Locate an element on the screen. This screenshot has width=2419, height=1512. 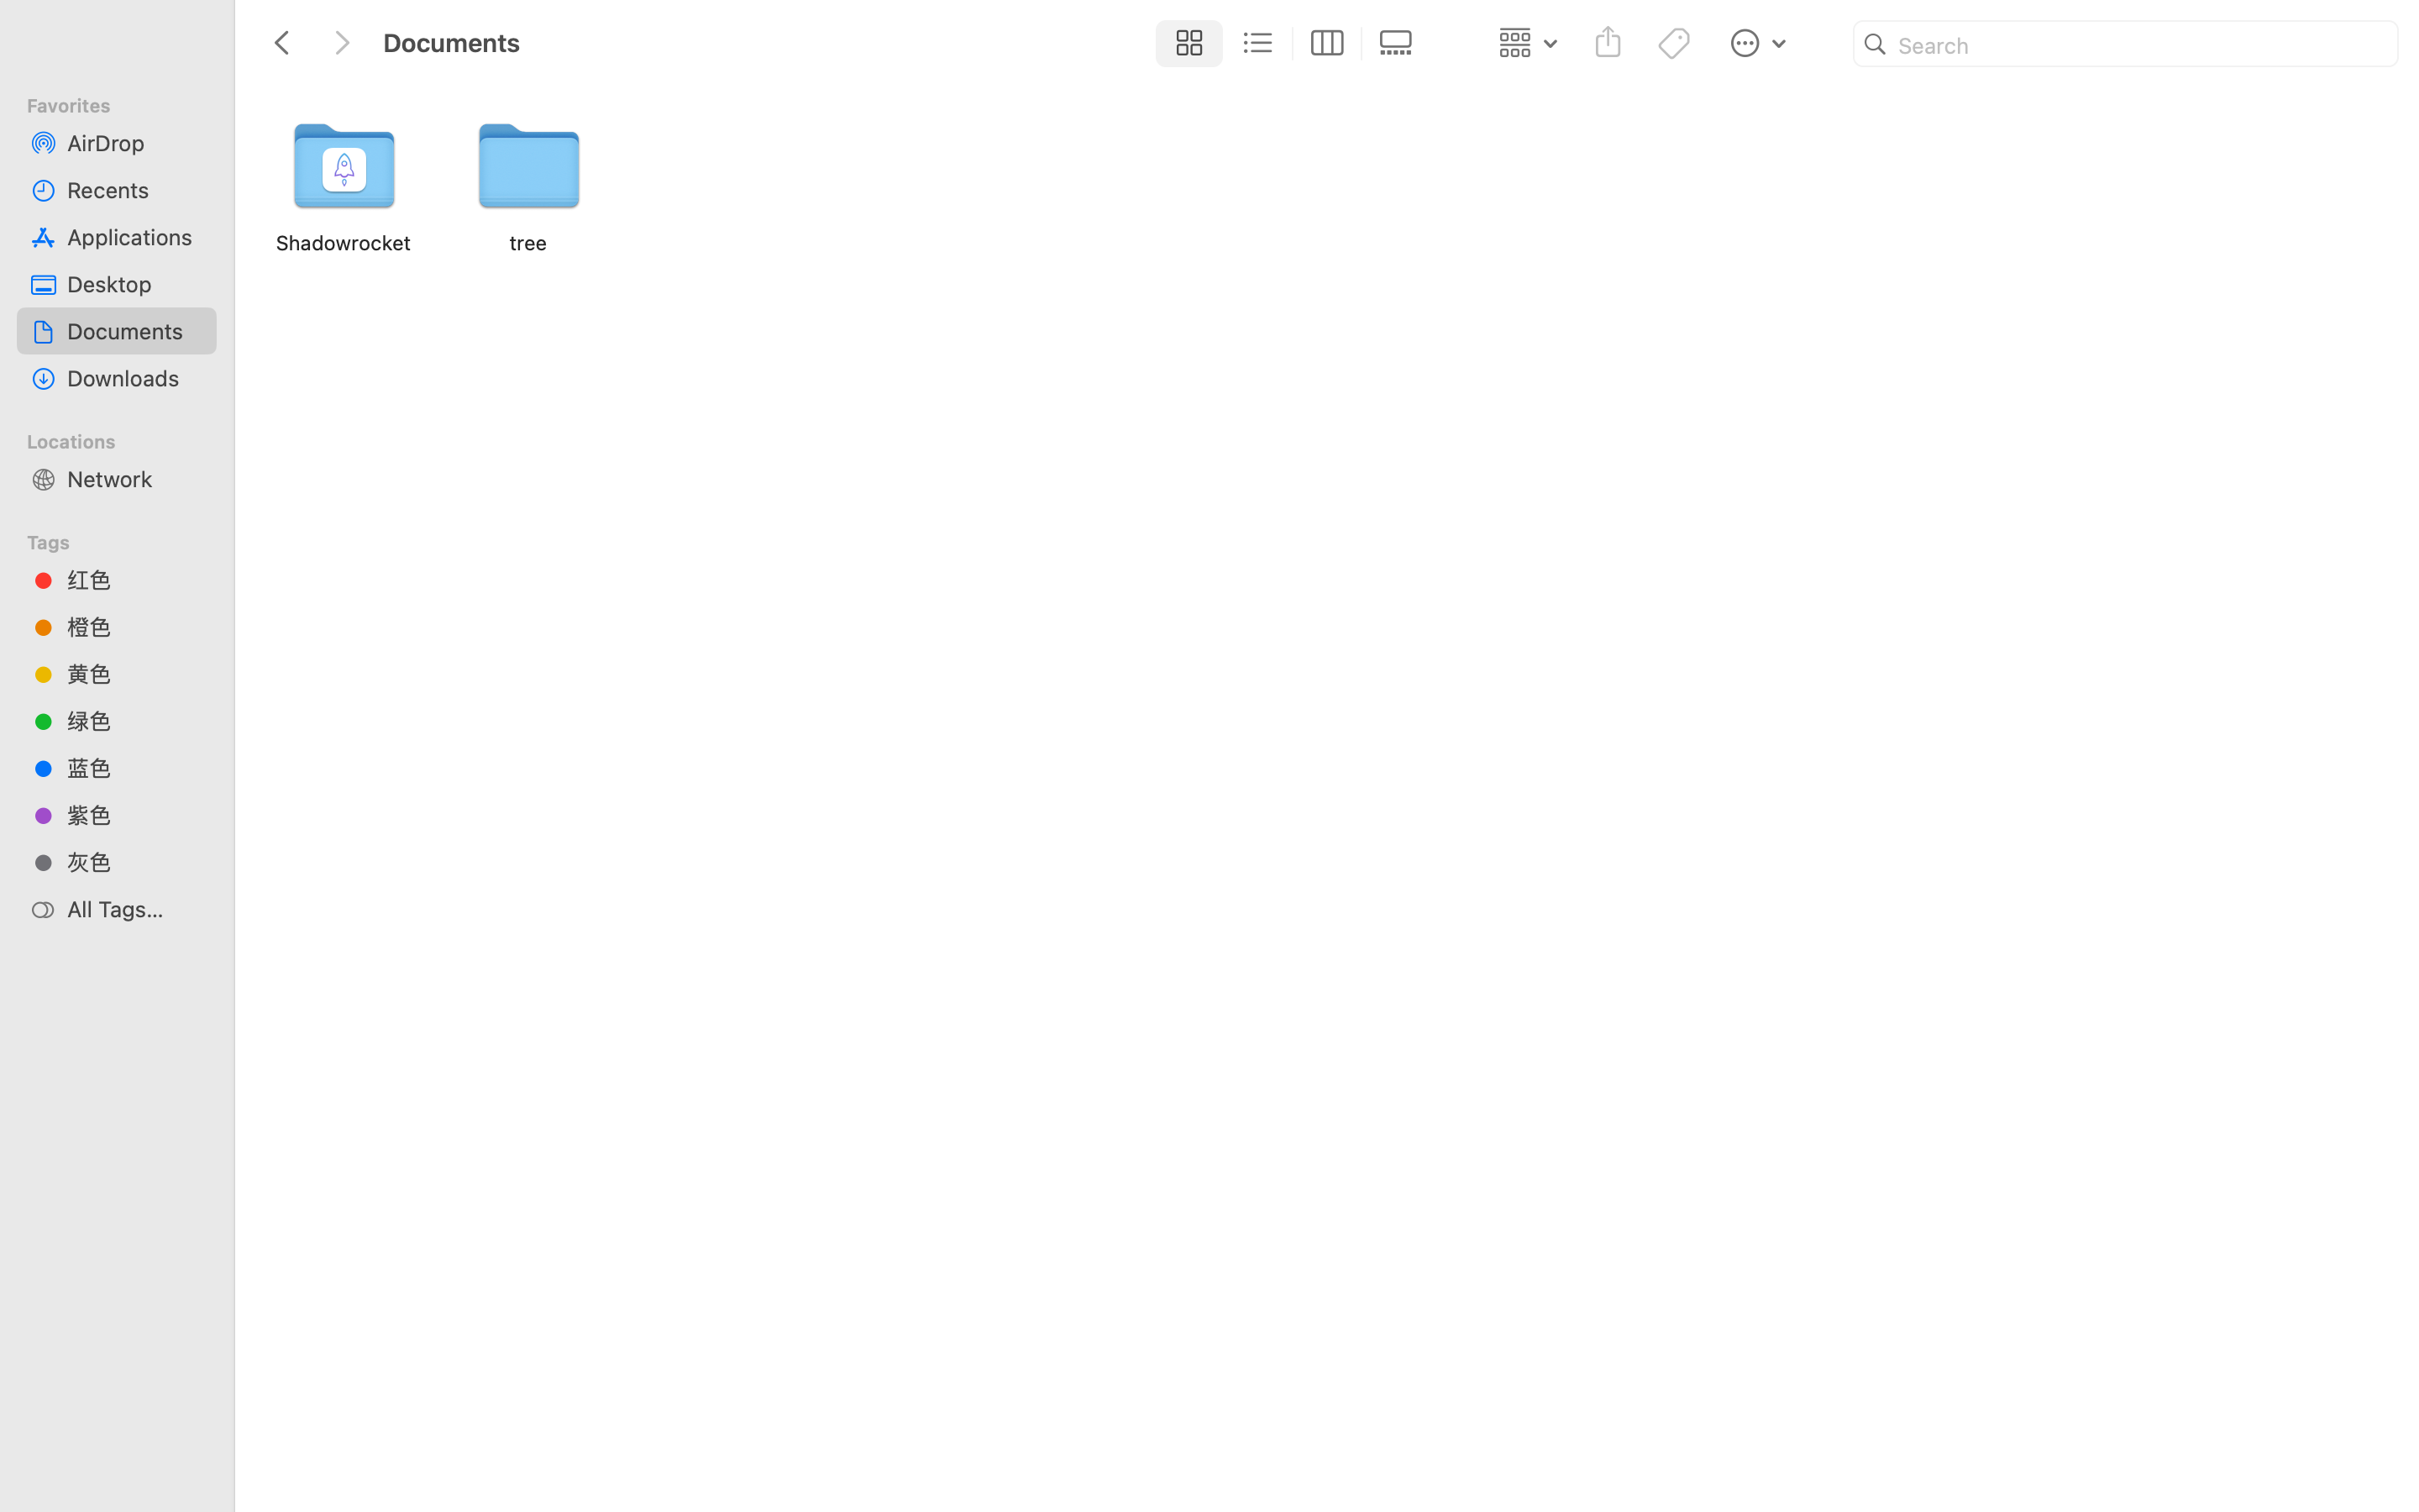
Documents is located at coordinates (763, 1441).